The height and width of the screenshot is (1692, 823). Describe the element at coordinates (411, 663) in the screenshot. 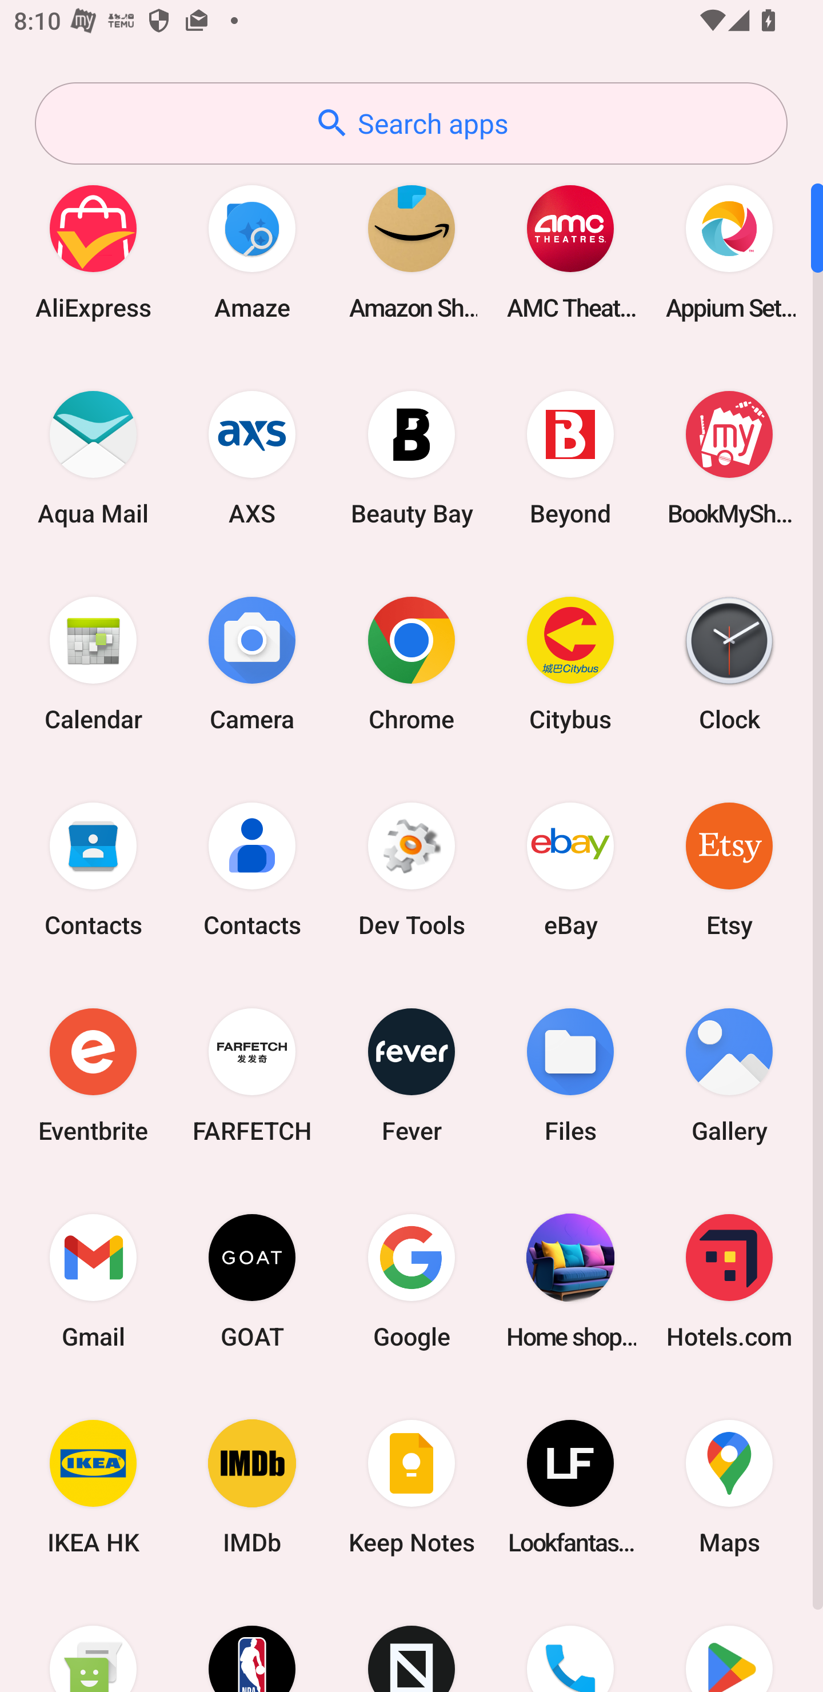

I see `Chrome` at that location.